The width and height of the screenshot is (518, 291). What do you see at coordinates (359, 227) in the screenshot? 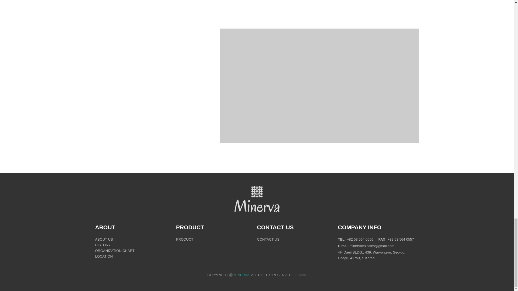
I see `COMPANY INFO` at bounding box center [359, 227].